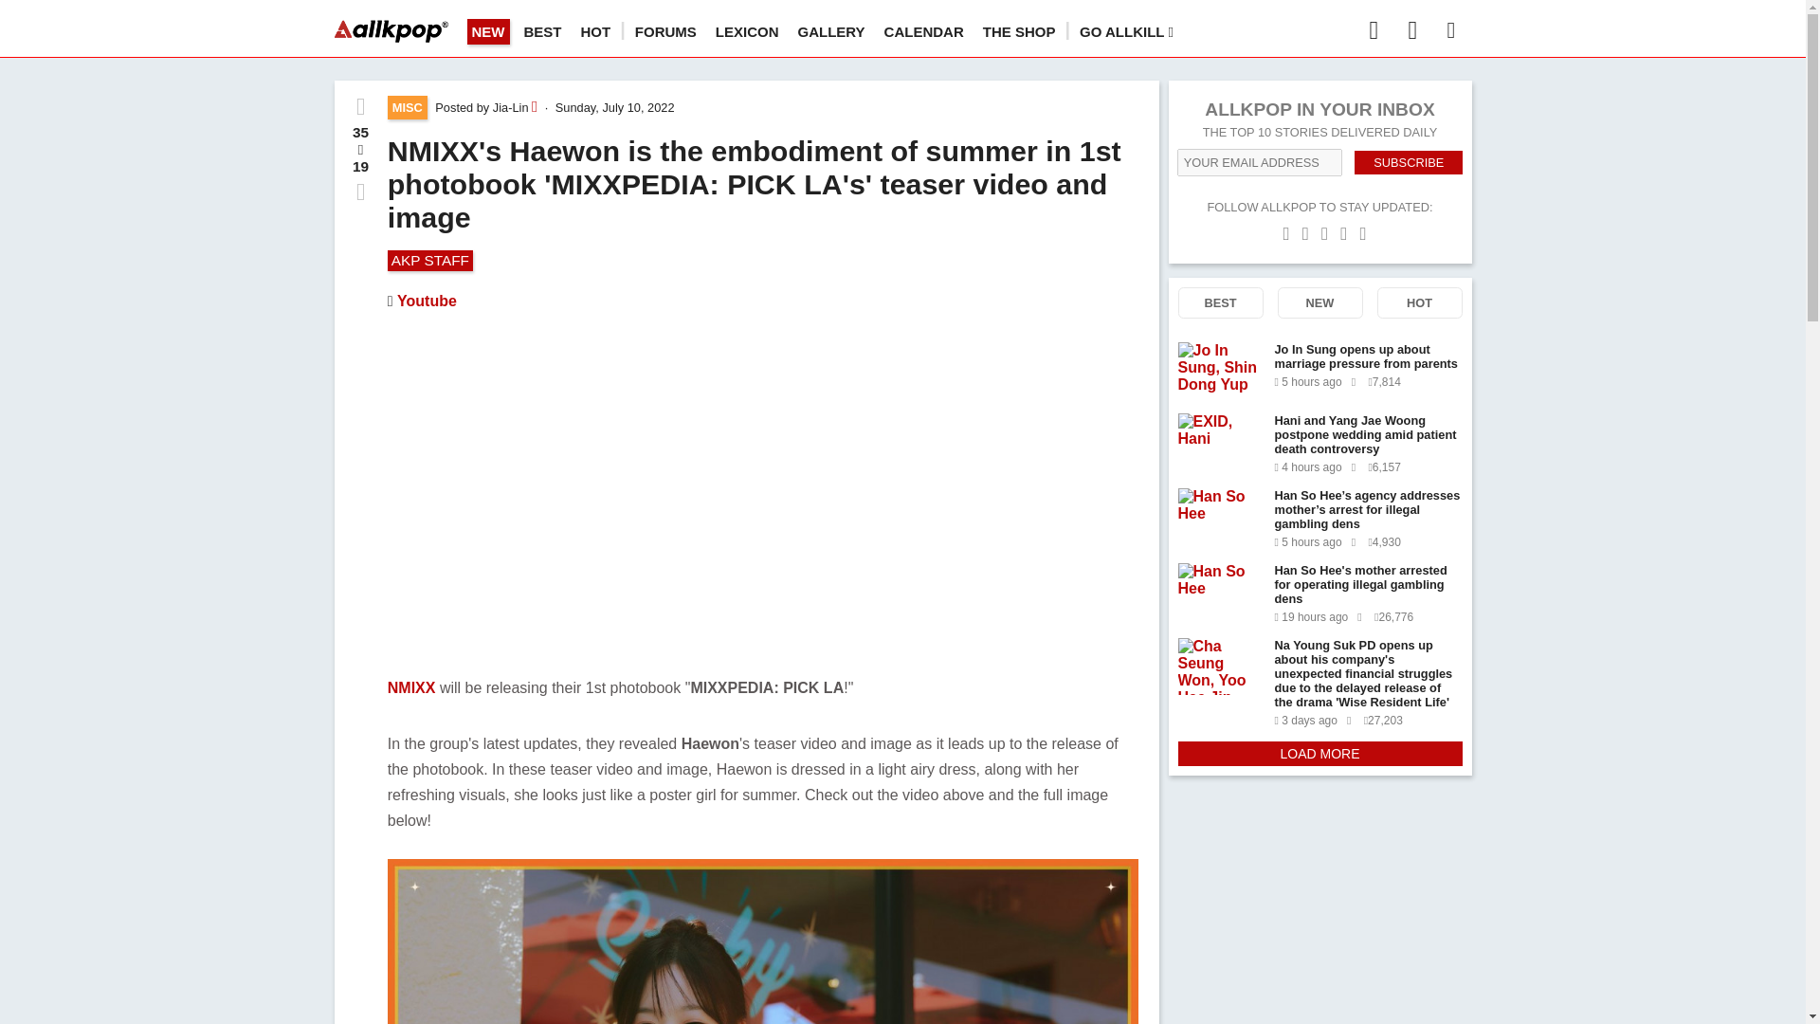 This screenshot has width=1820, height=1024. What do you see at coordinates (1319, 753) in the screenshot?
I see `LOAD MORE` at bounding box center [1319, 753].